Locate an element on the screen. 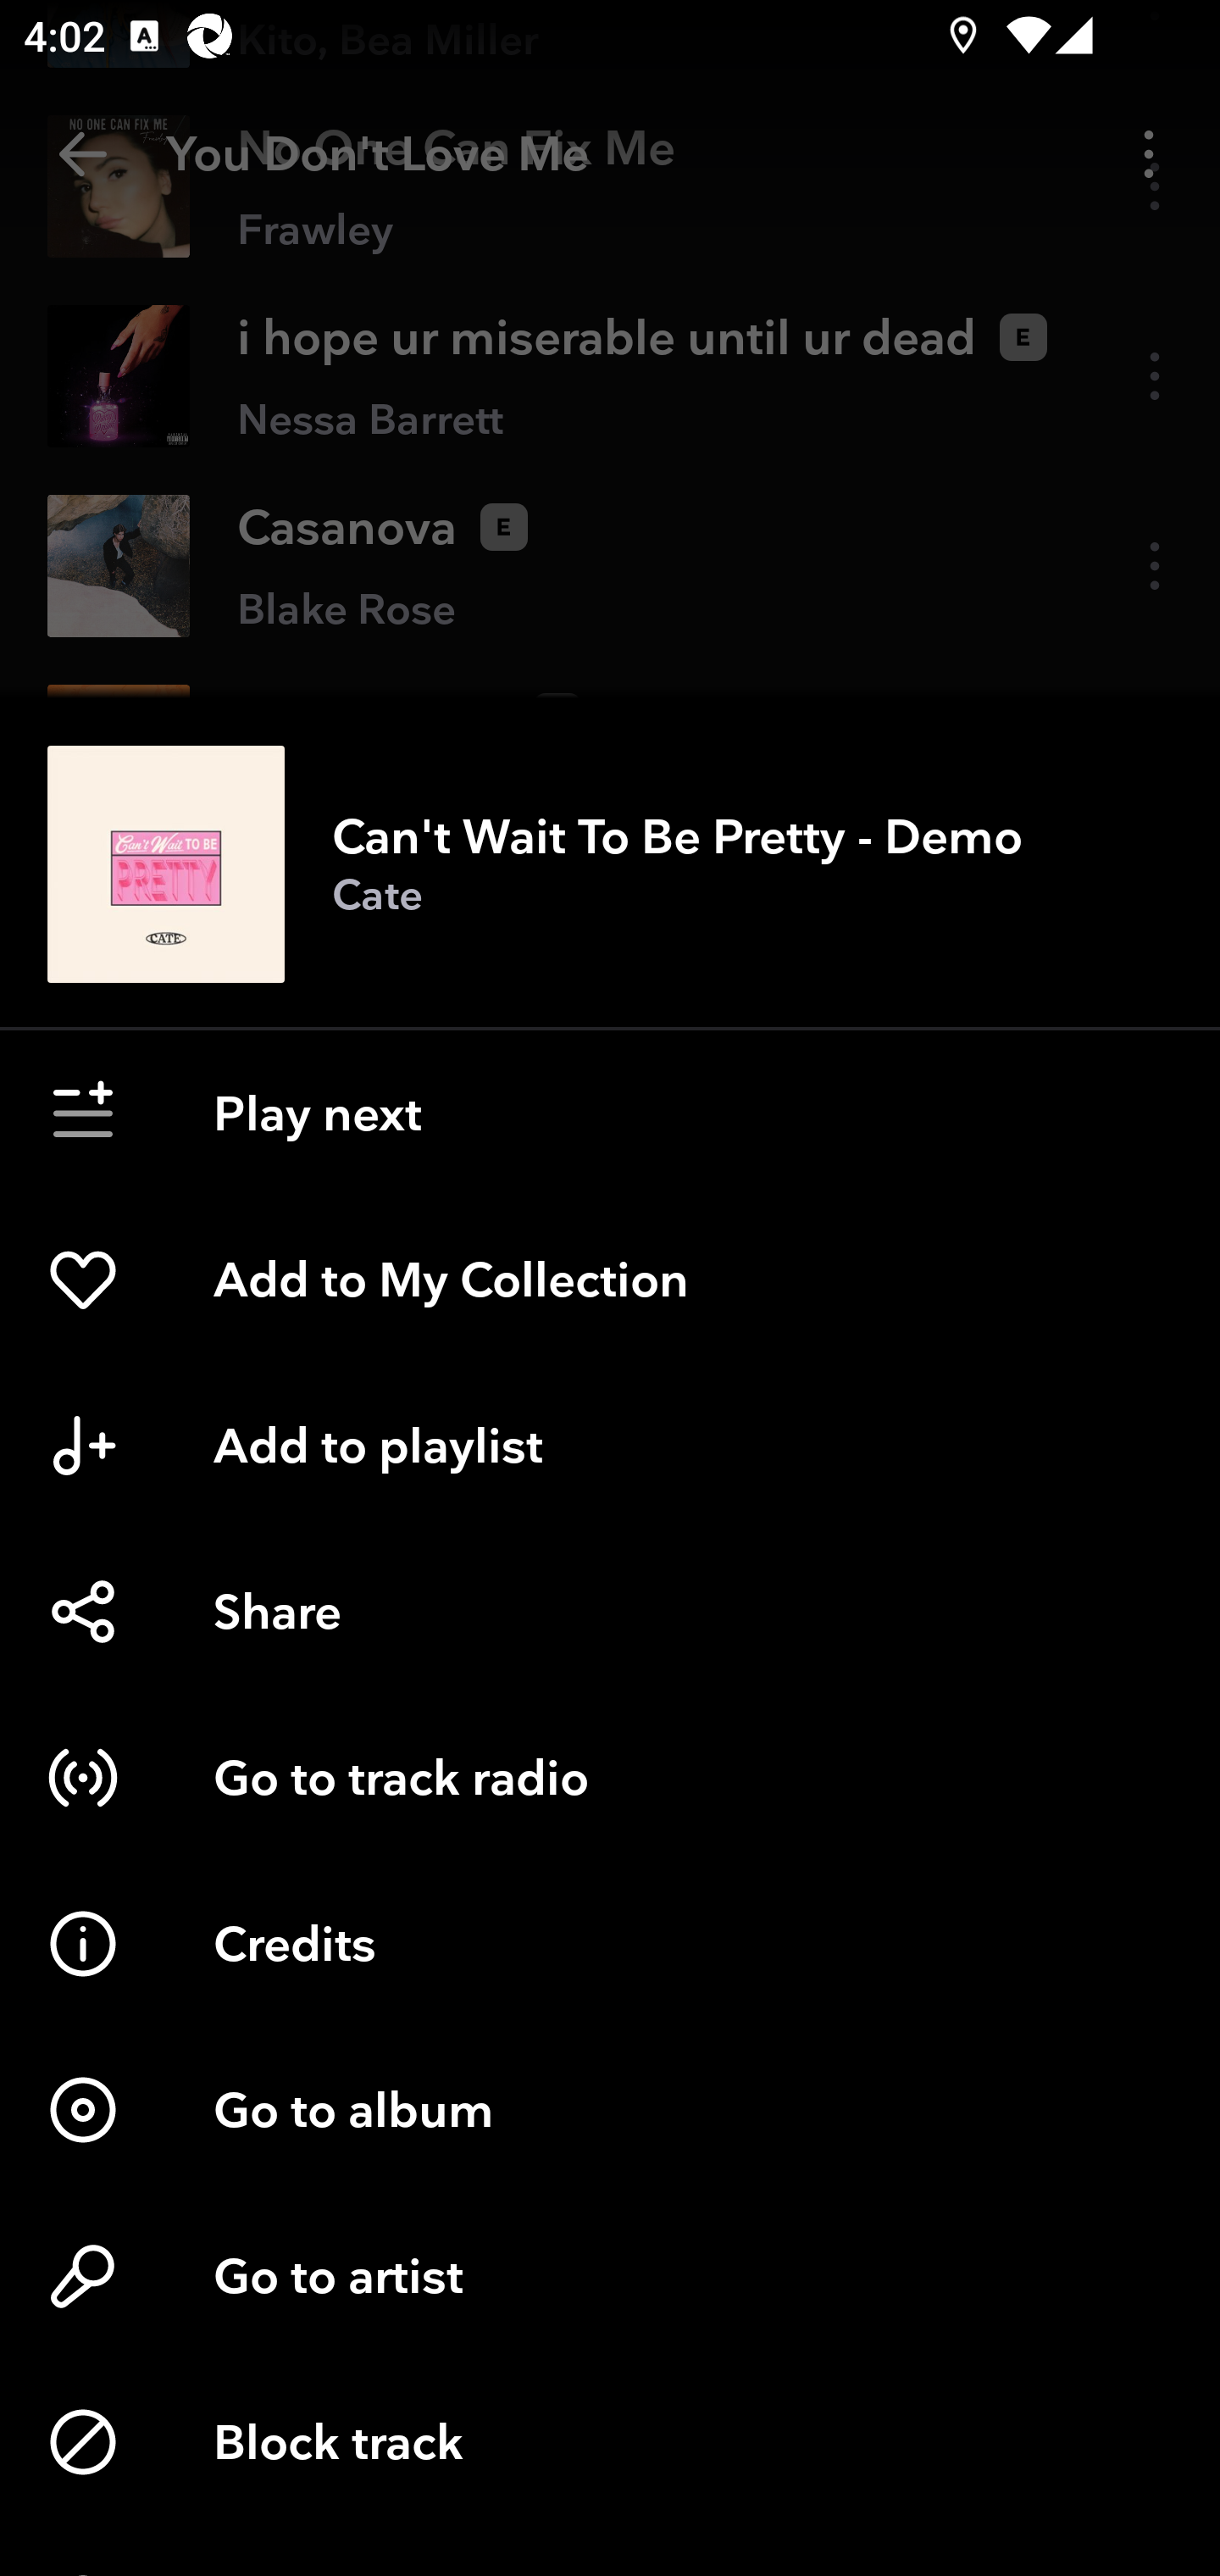  Share is located at coordinates (610, 1611).